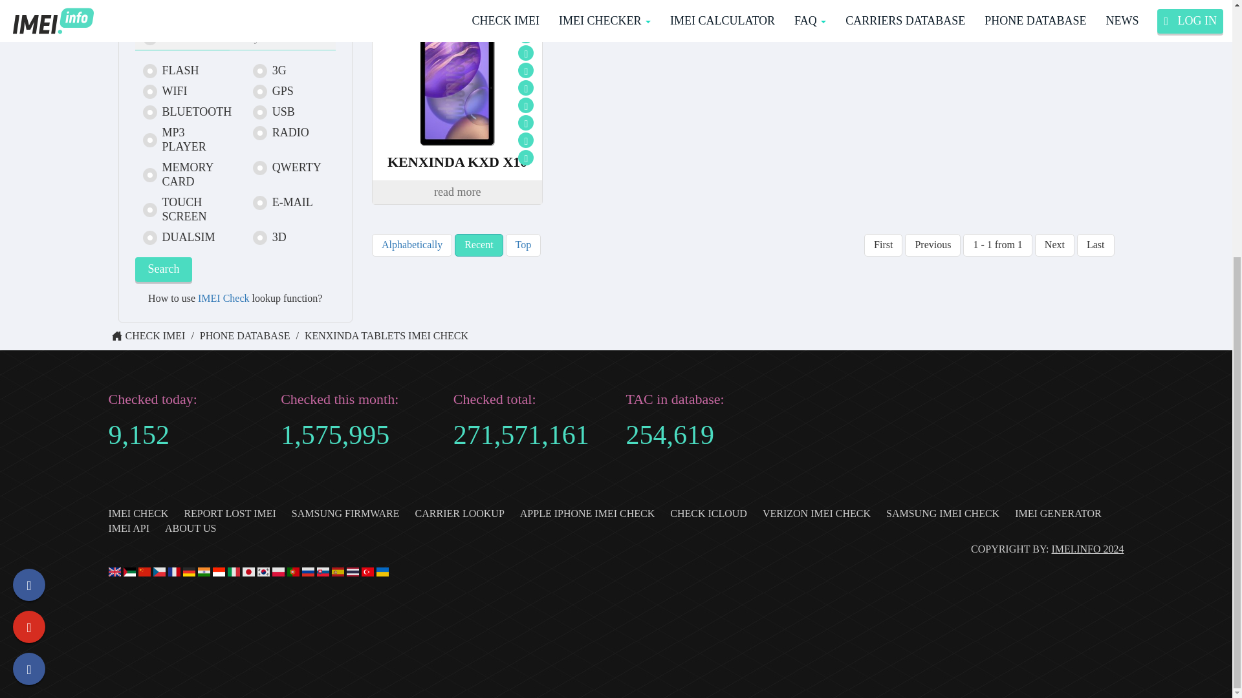 The height and width of the screenshot is (698, 1242). I want to click on English, so click(114, 572).